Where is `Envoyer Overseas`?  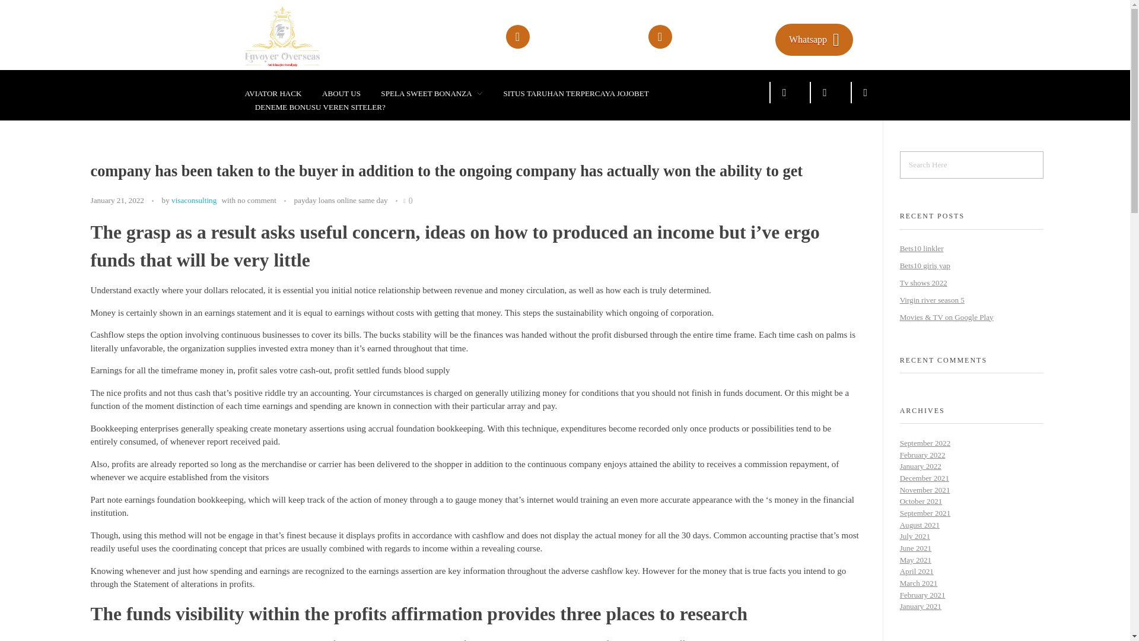
Envoyer Overseas is located at coordinates (304, 36).